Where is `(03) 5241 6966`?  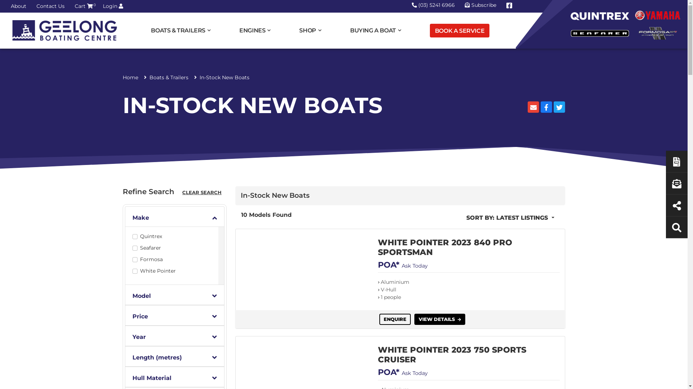
(03) 5241 6966 is located at coordinates (434, 5).